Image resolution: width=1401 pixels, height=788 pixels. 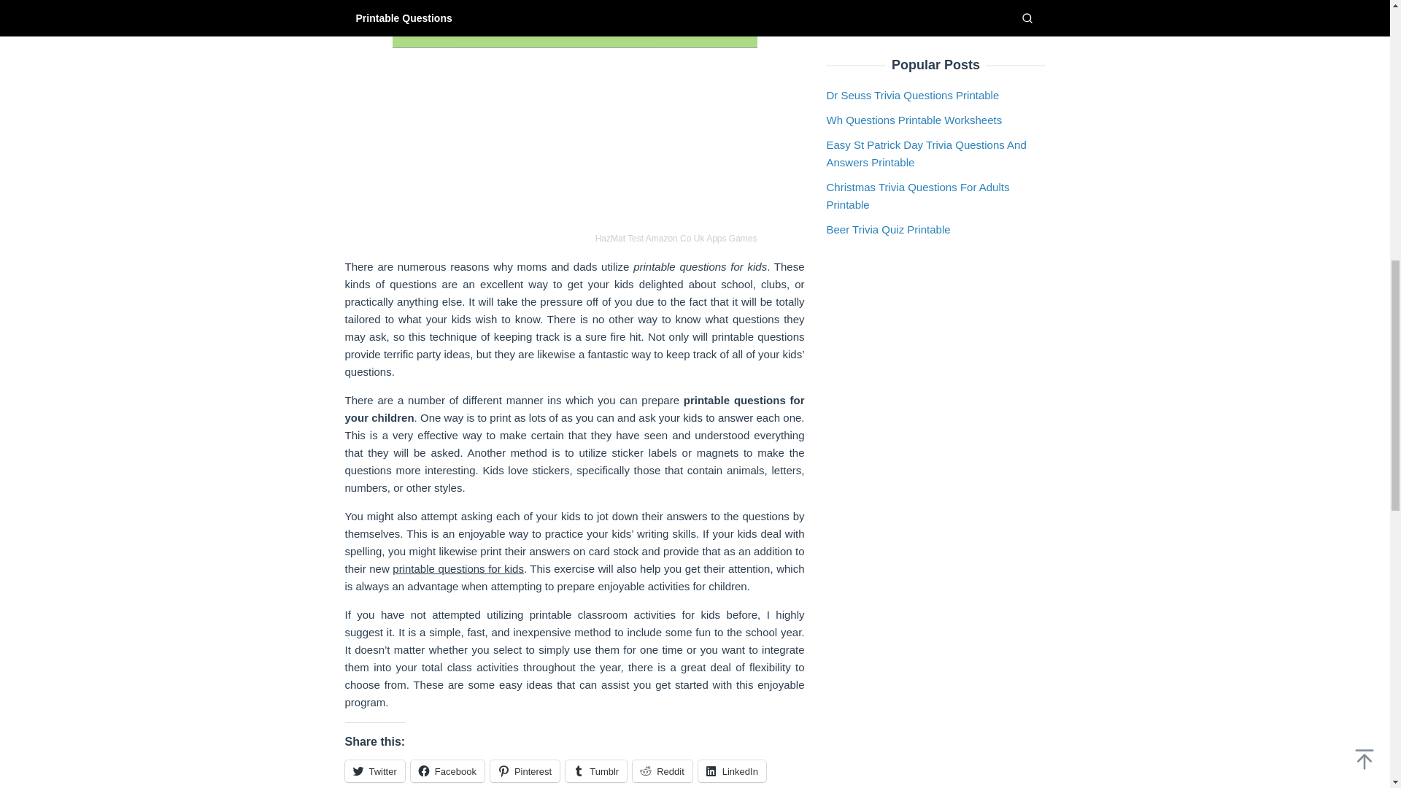 I want to click on Click to share on Reddit, so click(x=663, y=771).